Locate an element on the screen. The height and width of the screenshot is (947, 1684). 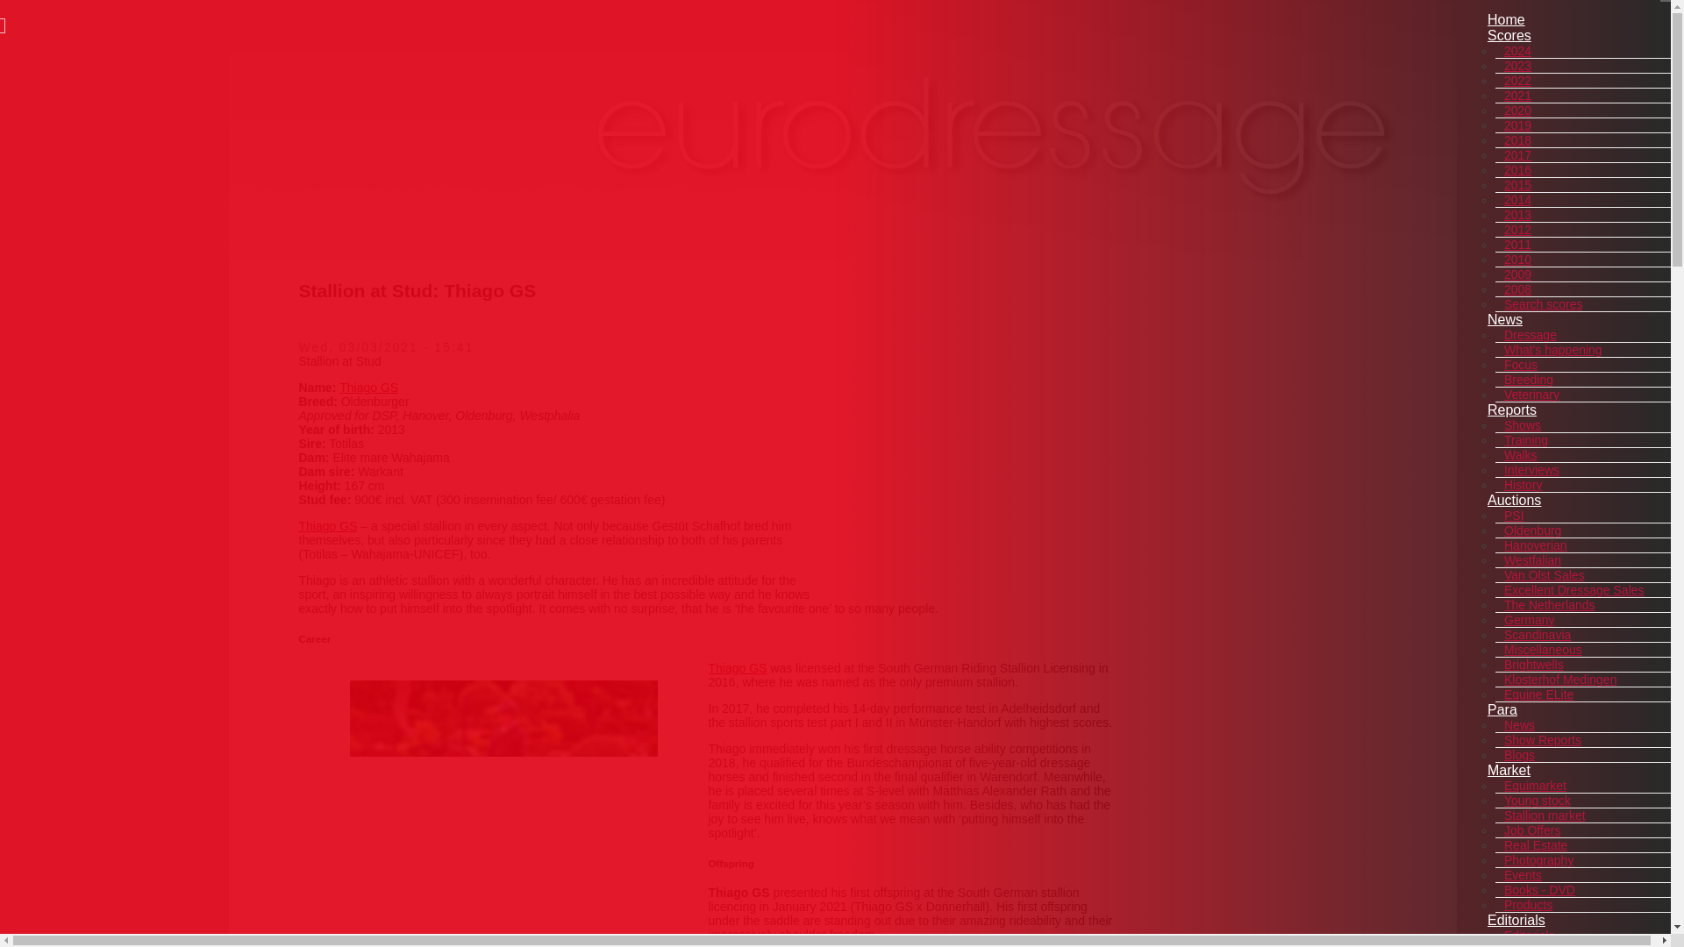
2023 is located at coordinates (1517, 65).